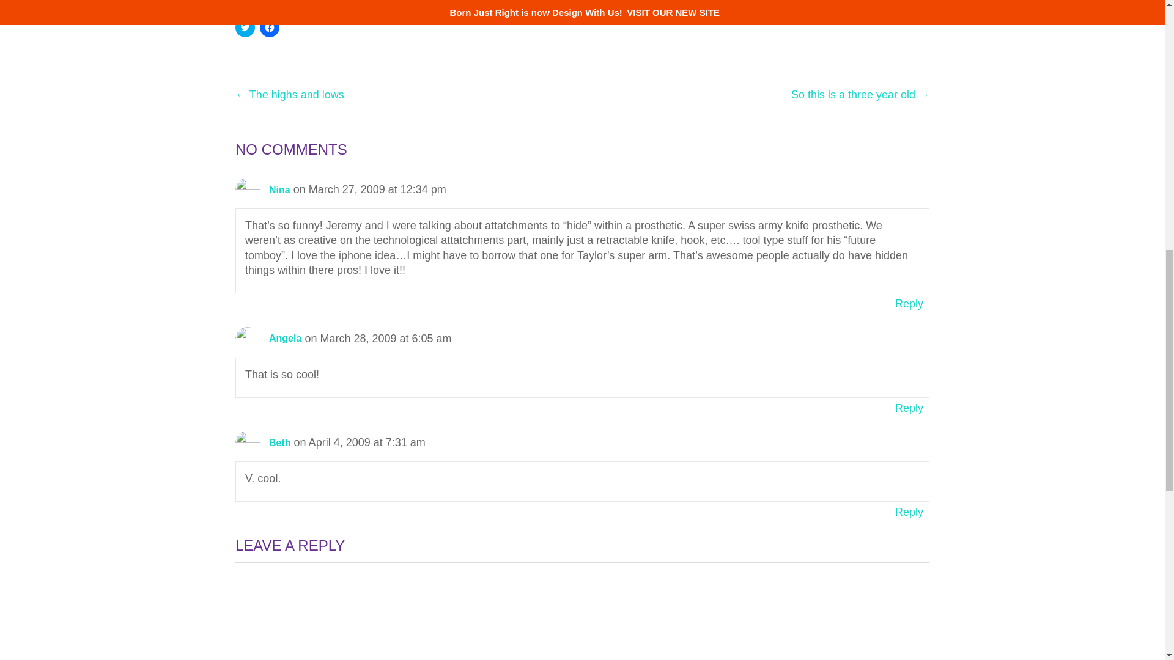 Image resolution: width=1174 pixels, height=660 pixels. Describe the element at coordinates (909, 303) in the screenshot. I see `Reply` at that location.